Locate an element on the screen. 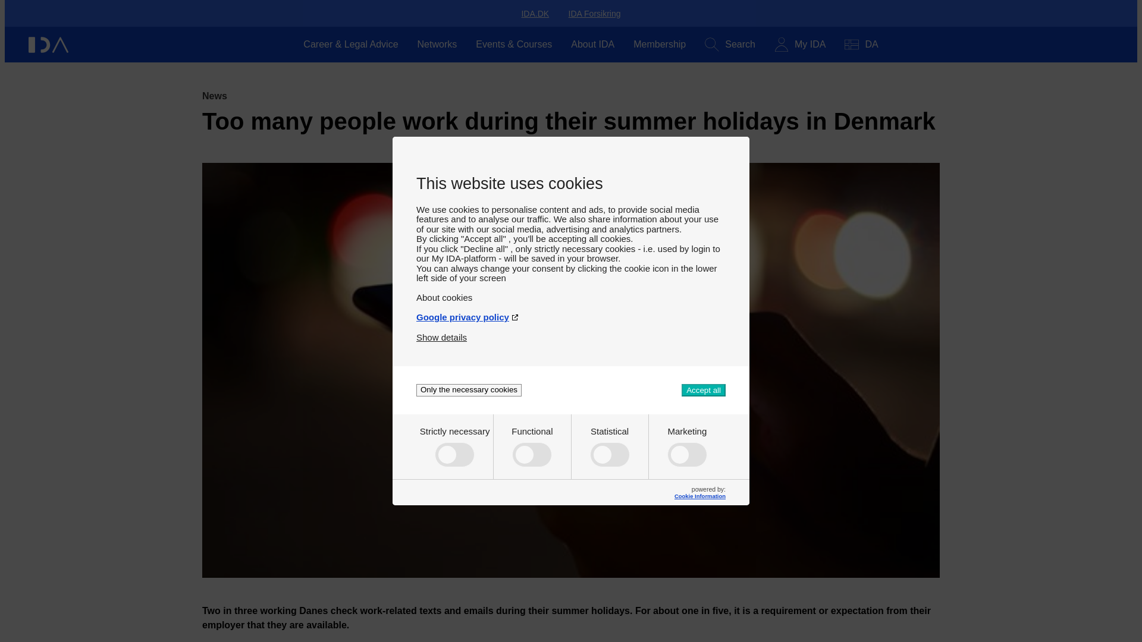 The image size is (1142, 642). Show details is located at coordinates (441, 332).